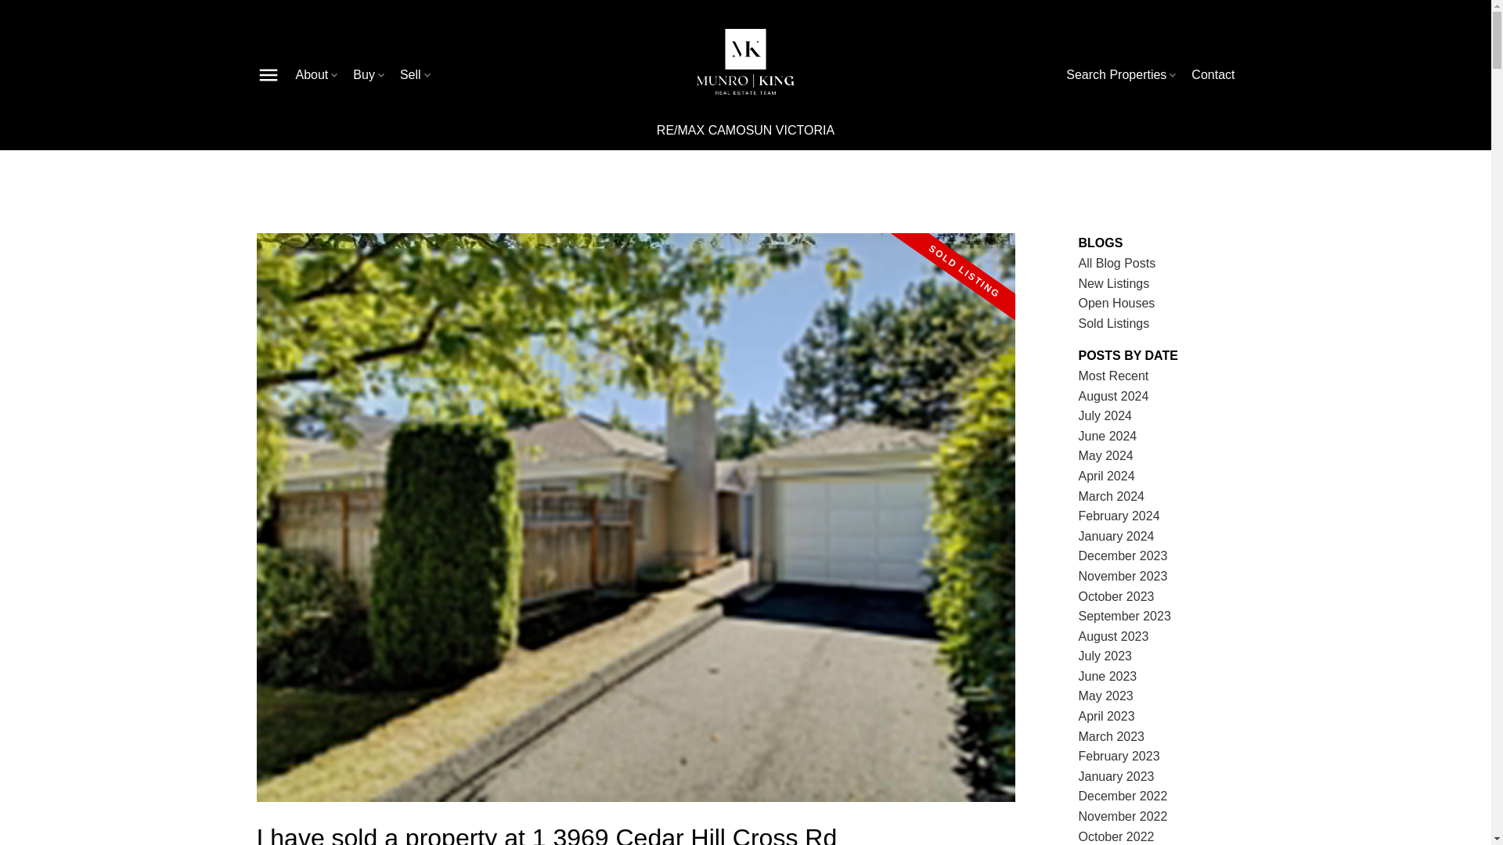 The image size is (1503, 845). What do you see at coordinates (1116, 596) in the screenshot?
I see `October 2023` at bounding box center [1116, 596].